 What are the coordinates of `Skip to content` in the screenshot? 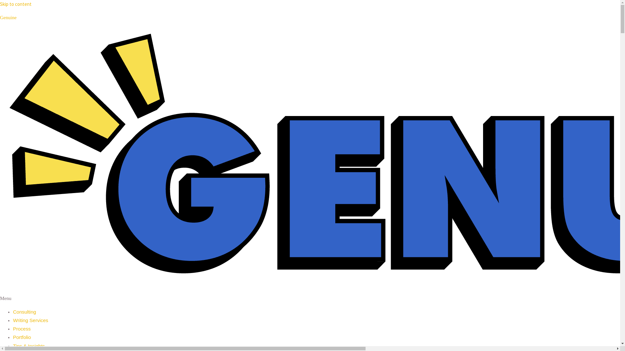 It's located at (16, 4).